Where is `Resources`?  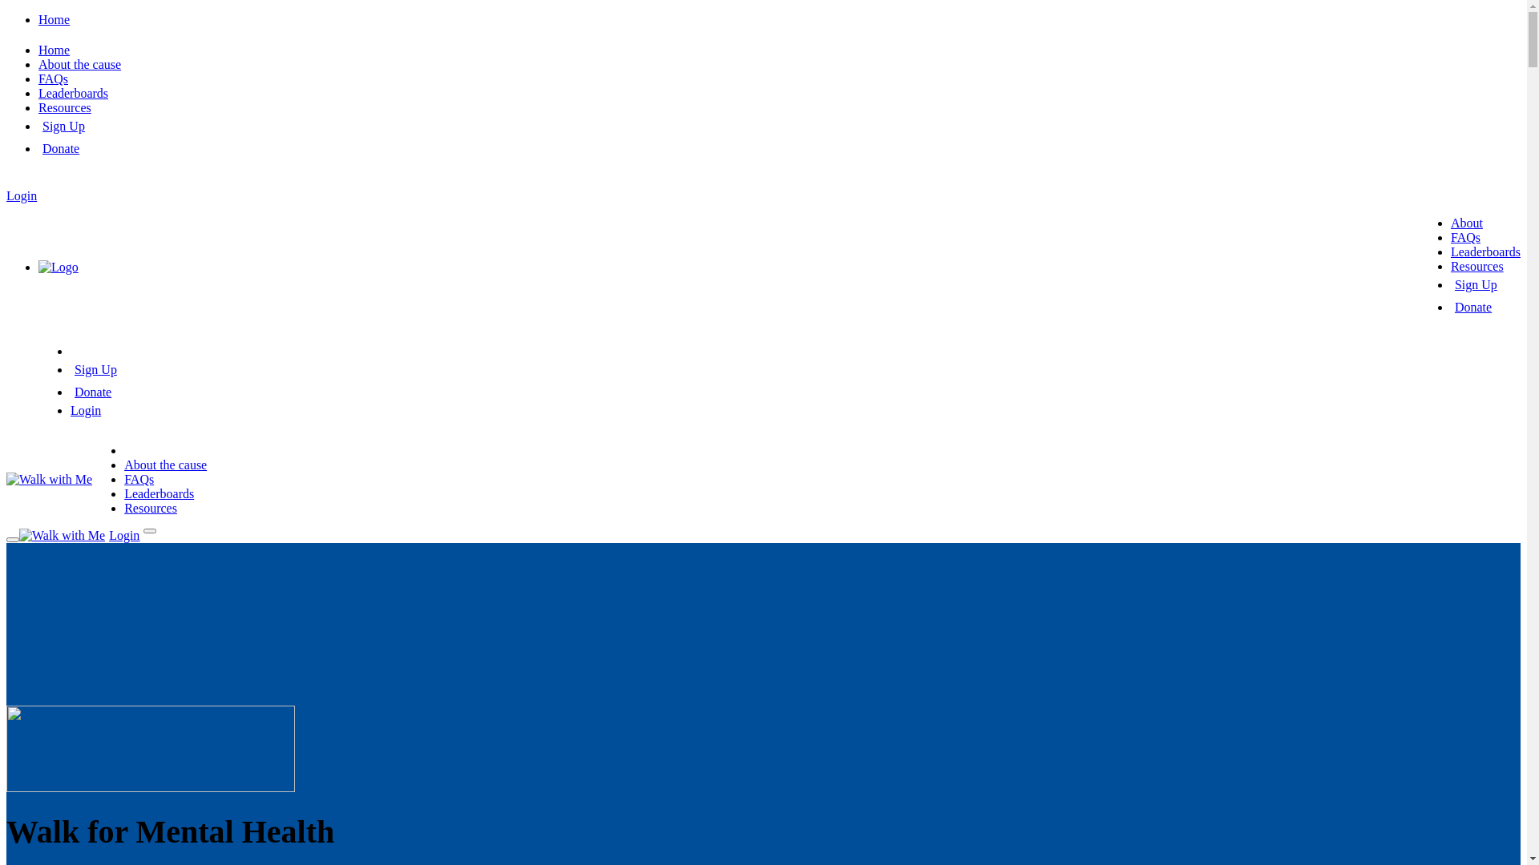
Resources is located at coordinates (65, 107).